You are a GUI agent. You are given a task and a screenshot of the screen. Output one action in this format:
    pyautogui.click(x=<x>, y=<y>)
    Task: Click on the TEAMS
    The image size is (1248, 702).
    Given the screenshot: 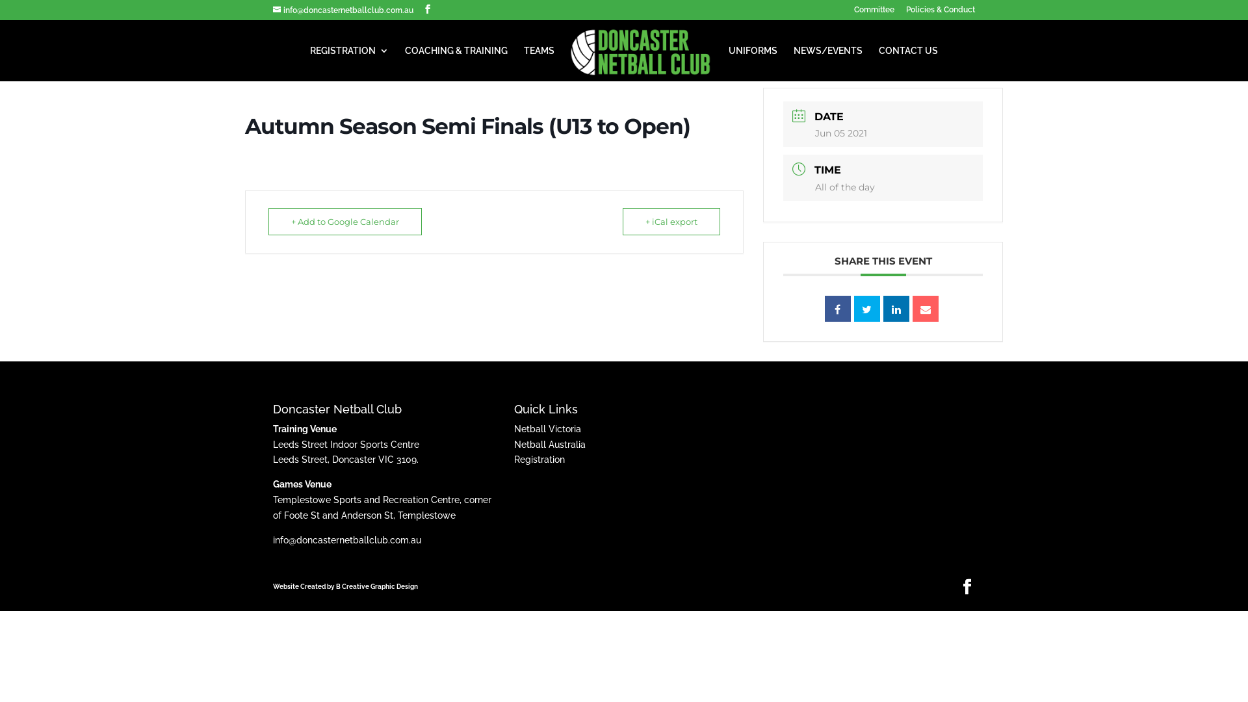 What is the action you would take?
    pyautogui.click(x=539, y=64)
    